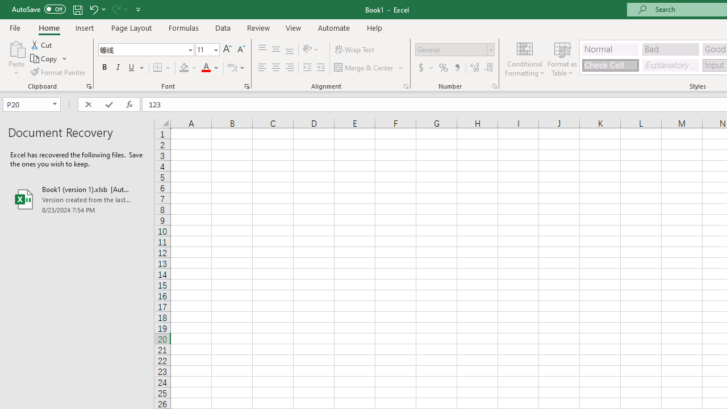 The image size is (727, 409). I want to click on Comma Style, so click(457, 68).